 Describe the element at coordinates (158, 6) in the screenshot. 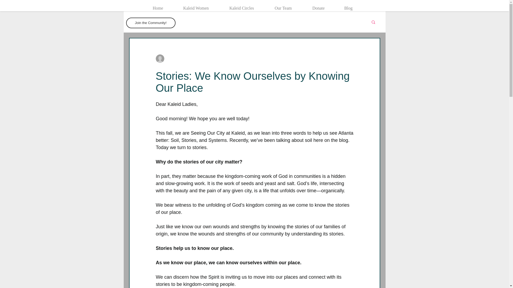

I see `Home` at that location.